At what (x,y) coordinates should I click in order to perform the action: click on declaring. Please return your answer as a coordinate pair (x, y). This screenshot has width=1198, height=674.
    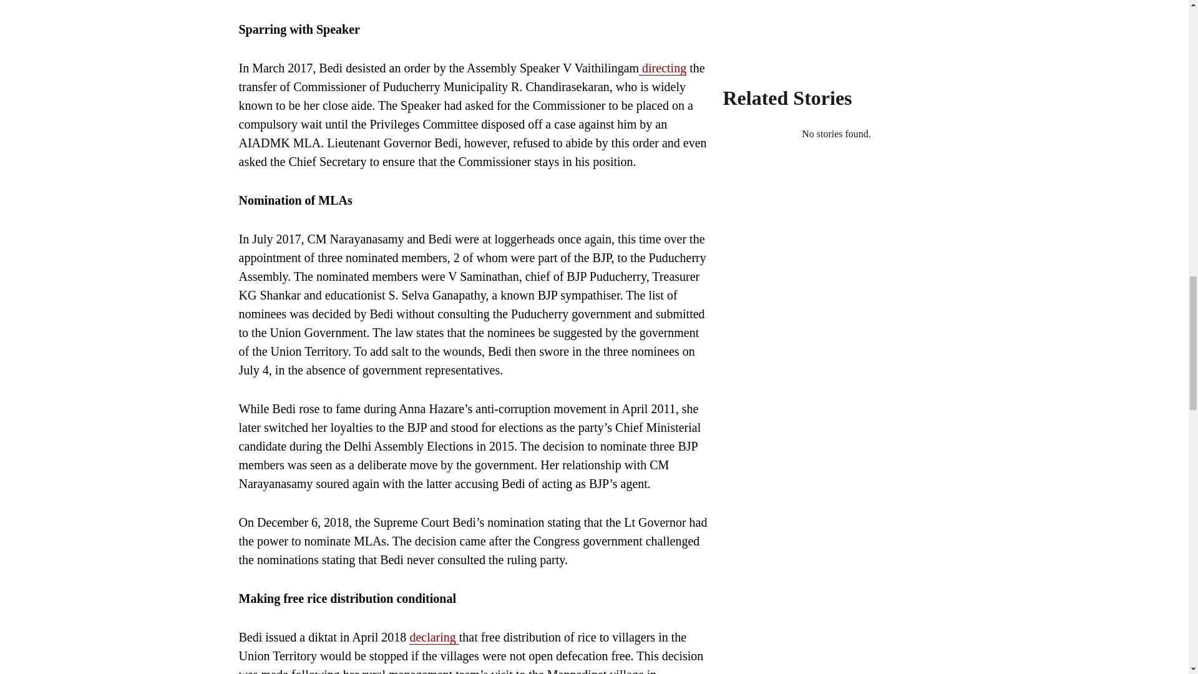
    Looking at the image, I should click on (434, 637).